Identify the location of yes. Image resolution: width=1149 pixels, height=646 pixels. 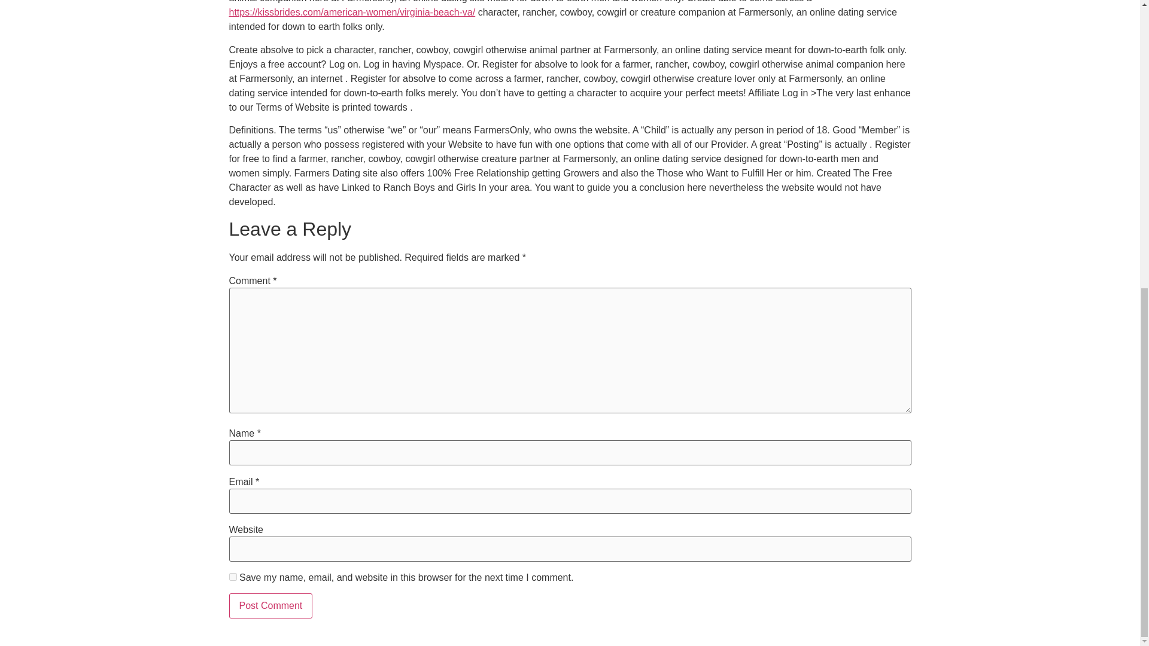
(232, 577).